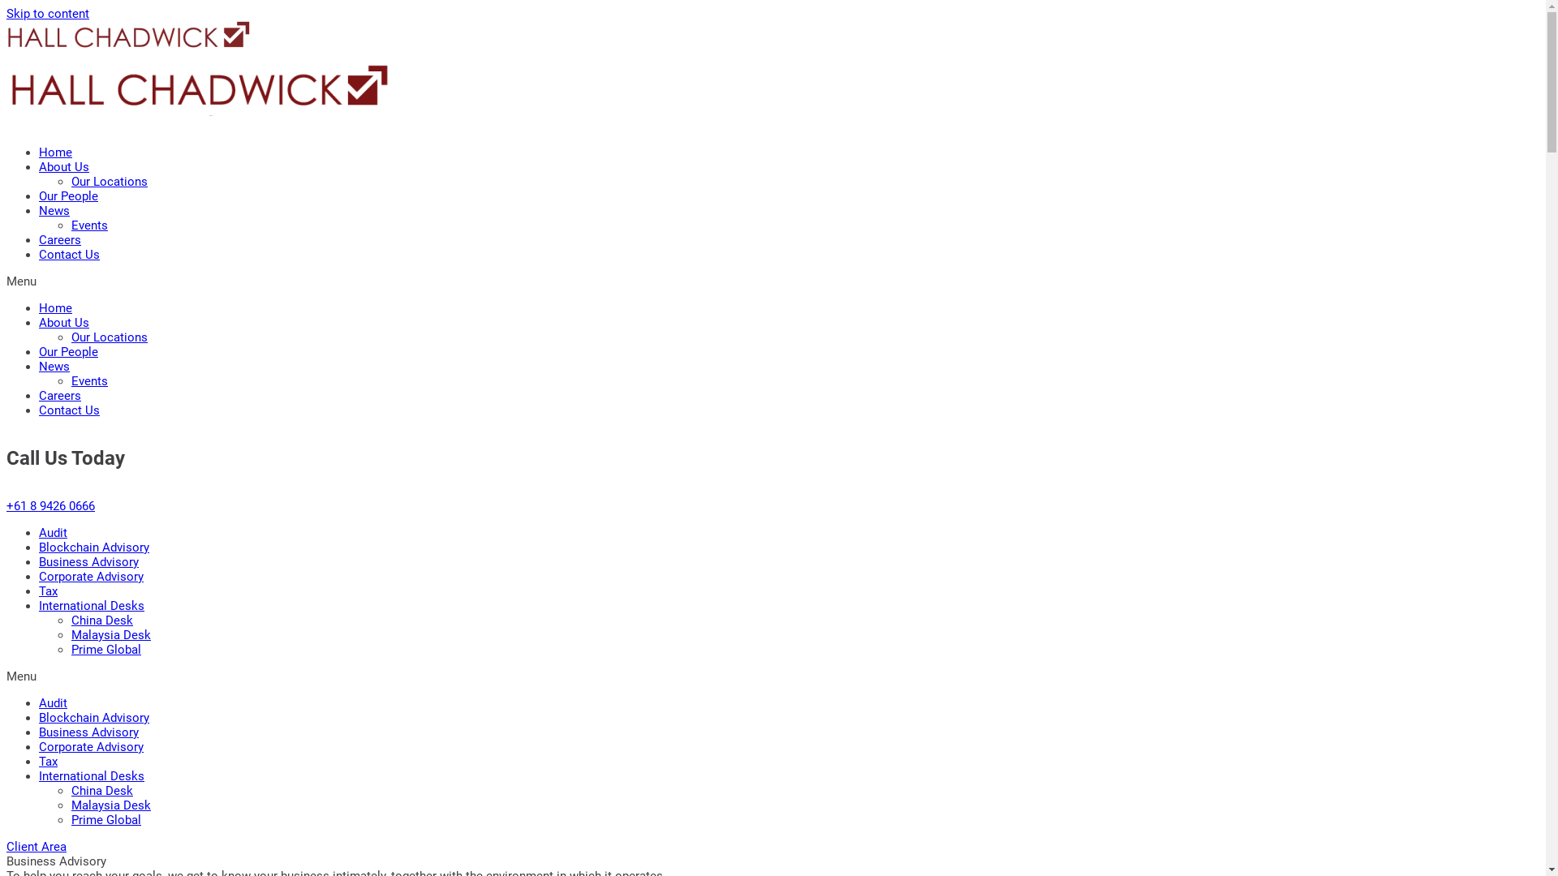  Describe the element at coordinates (89, 225) in the screenshot. I see `Events` at that location.